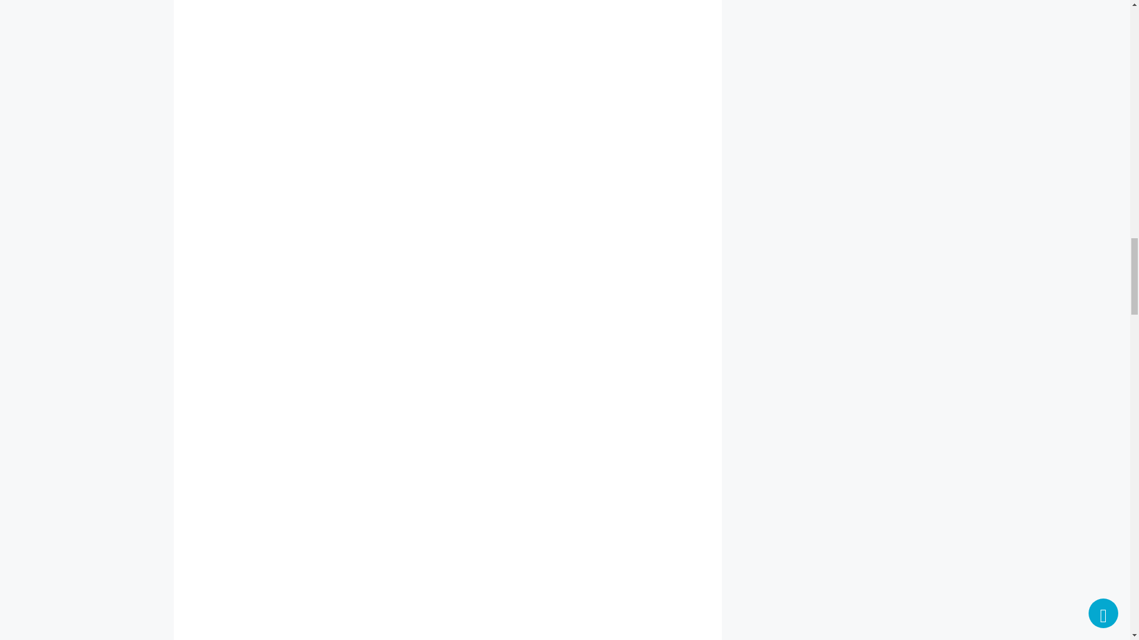 The width and height of the screenshot is (1139, 640). I want to click on The BEST Keto Hot Fudge Sundae, so click(375, 235).